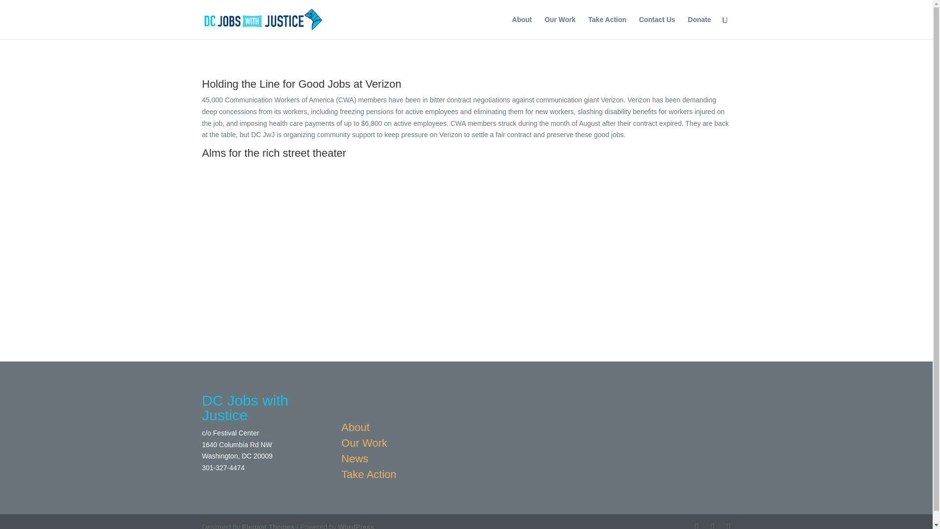 Image resolution: width=940 pixels, height=529 pixels. Describe the element at coordinates (560, 27) in the screenshot. I see `Our Work` at that location.